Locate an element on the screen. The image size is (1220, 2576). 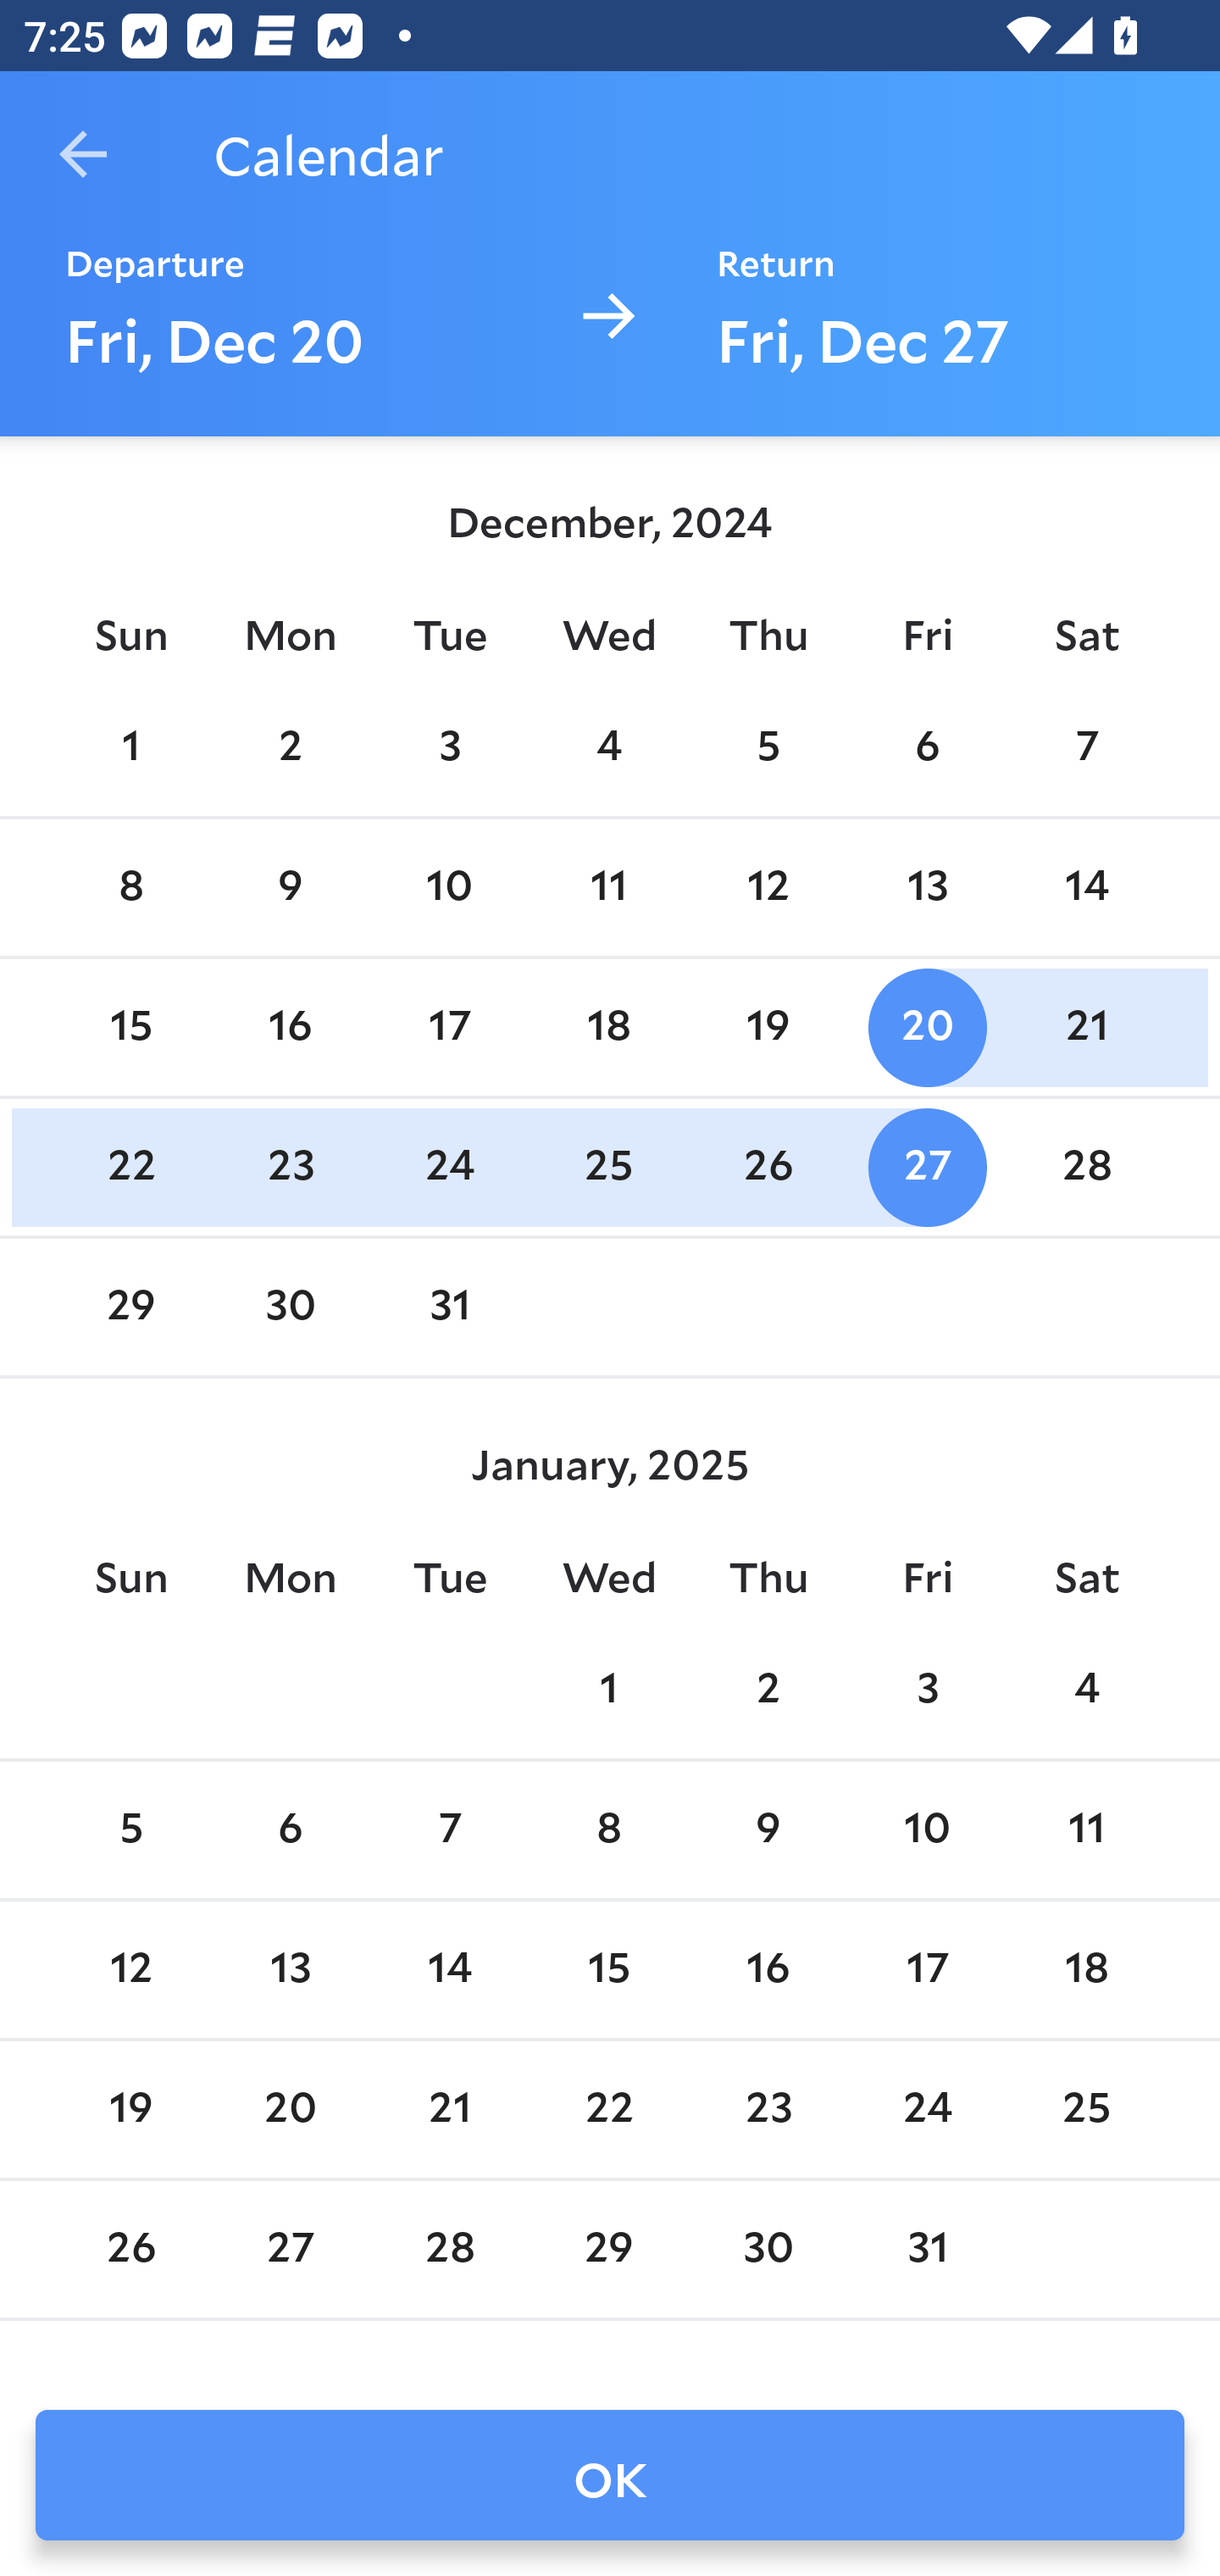
31 is located at coordinates (449, 1308).